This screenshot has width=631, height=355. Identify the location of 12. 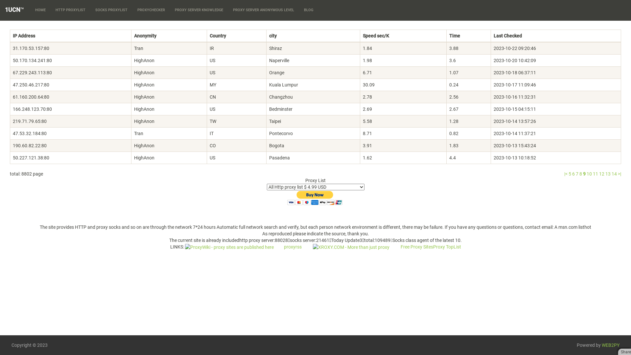
(602, 174).